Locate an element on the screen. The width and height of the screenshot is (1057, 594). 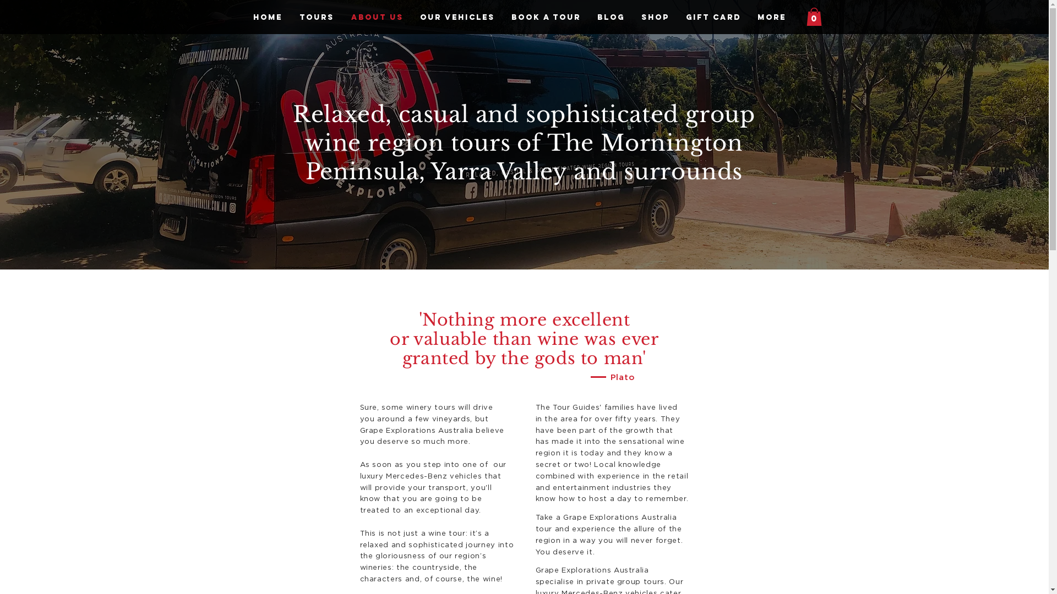
TOURS is located at coordinates (317, 18).